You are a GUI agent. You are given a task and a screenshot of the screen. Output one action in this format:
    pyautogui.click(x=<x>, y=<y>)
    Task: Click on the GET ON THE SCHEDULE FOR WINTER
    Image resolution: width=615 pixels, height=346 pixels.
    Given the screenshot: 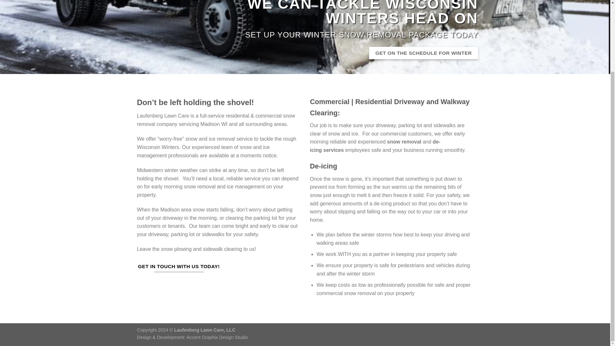 What is the action you would take?
    pyautogui.click(x=423, y=53)
    